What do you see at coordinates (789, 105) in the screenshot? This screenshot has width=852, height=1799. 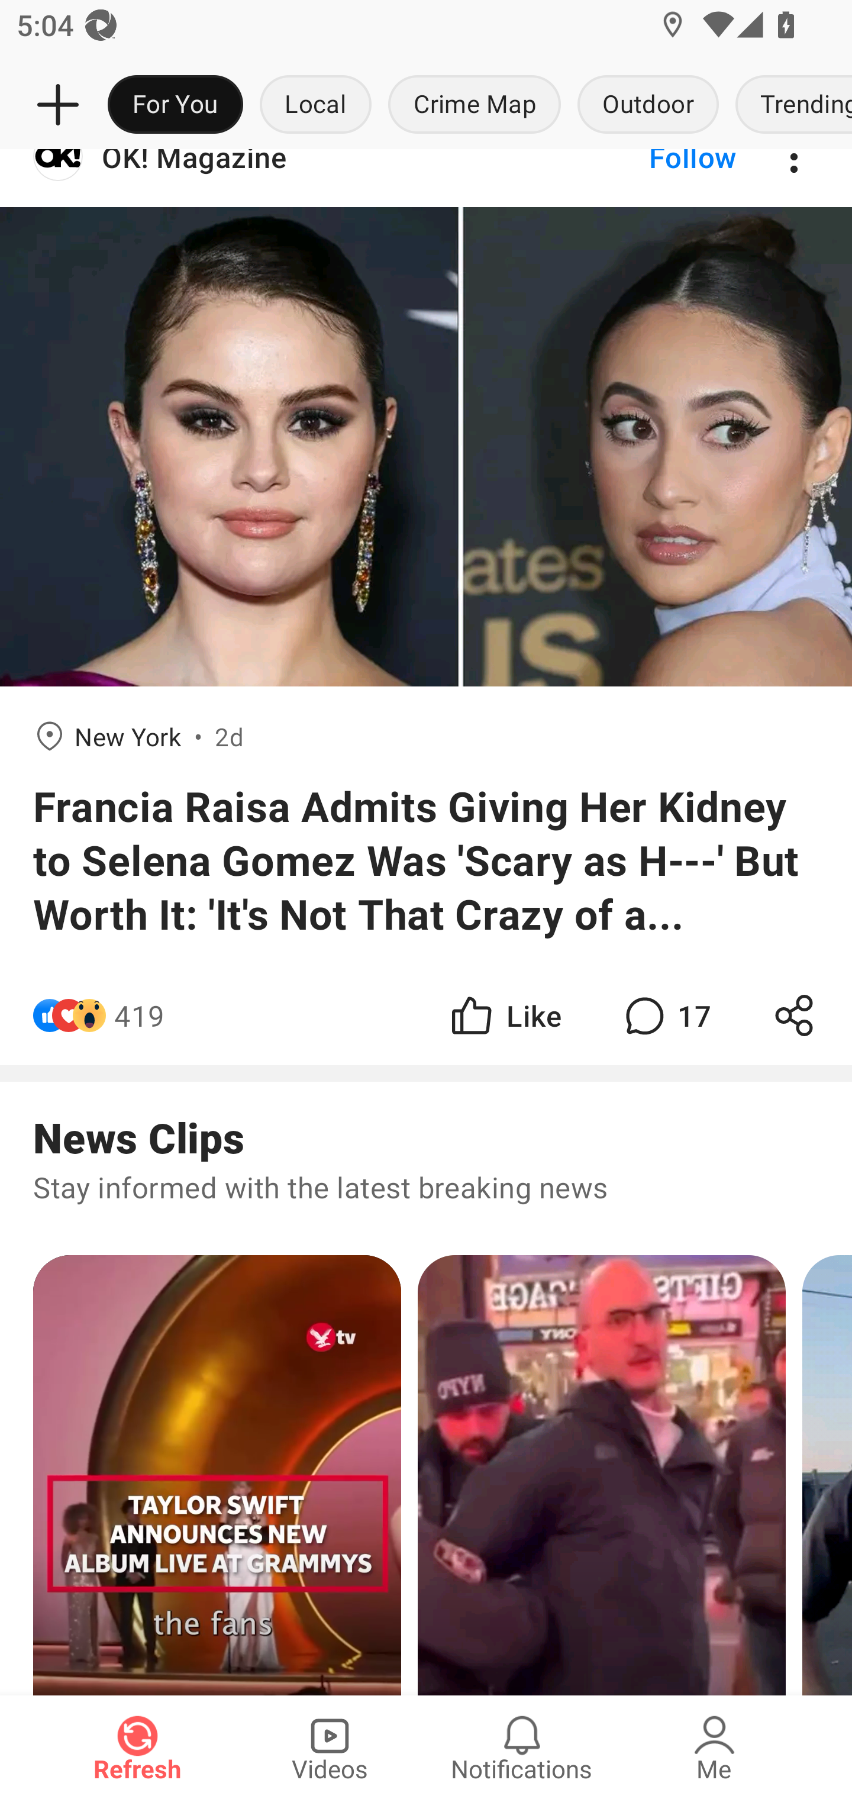 I see `Trending` at bounding box center [789, 105].